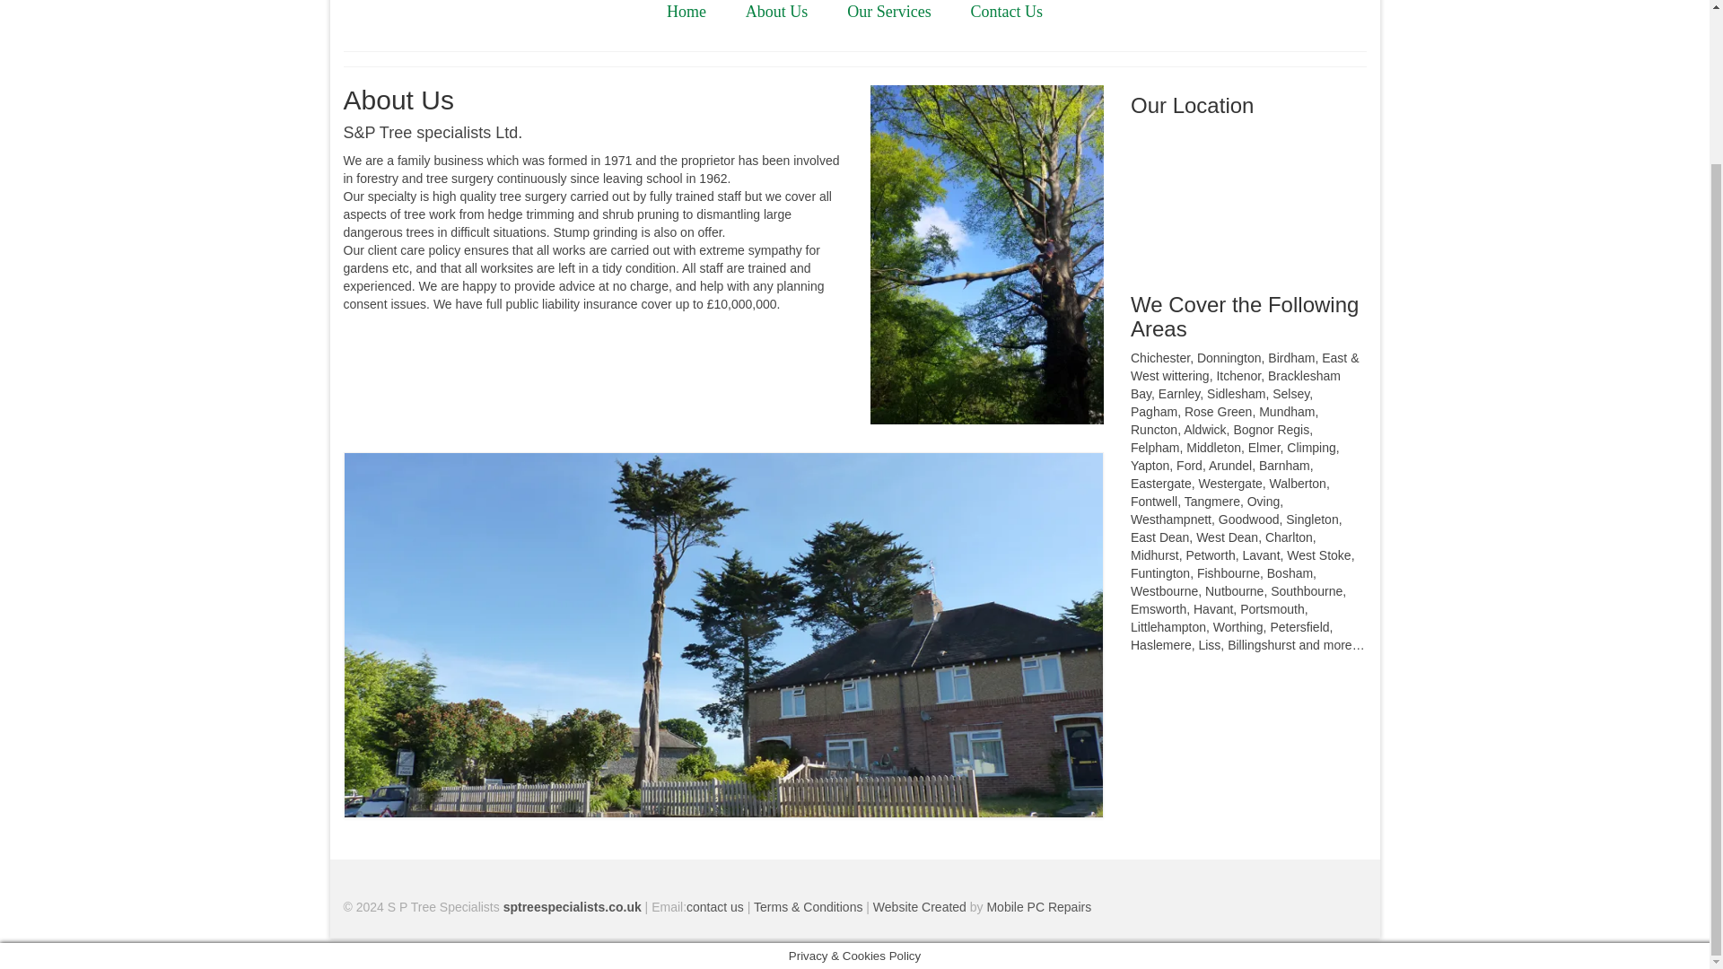  What do you see at coordinates (572, 907) in the screenshot?
I see `sptreespecialists.co.uk` at bounding box center [572, 907].